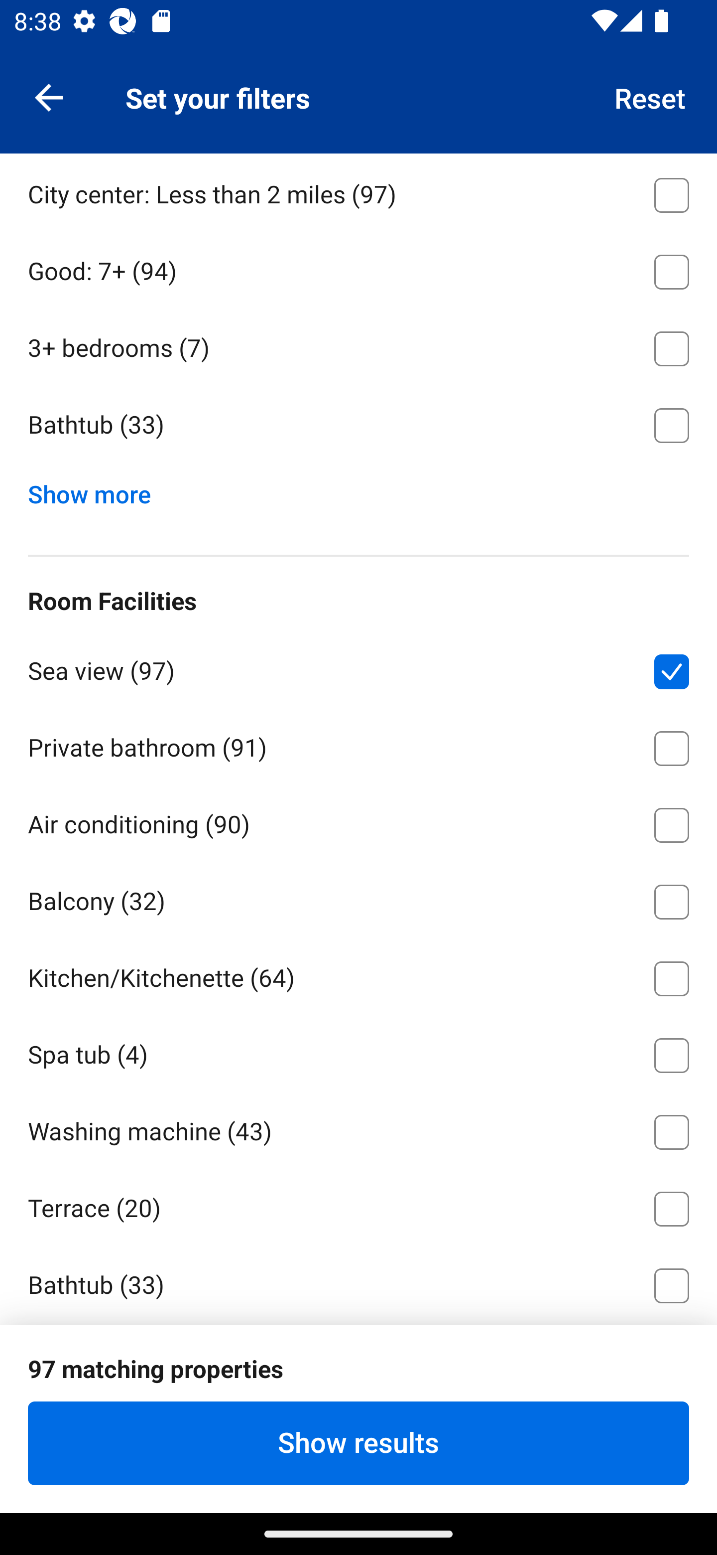 Image resolution: width=717 pixels, height=1555 pixels. I want to click on Balcony ⁦(32), so click(358, 899).